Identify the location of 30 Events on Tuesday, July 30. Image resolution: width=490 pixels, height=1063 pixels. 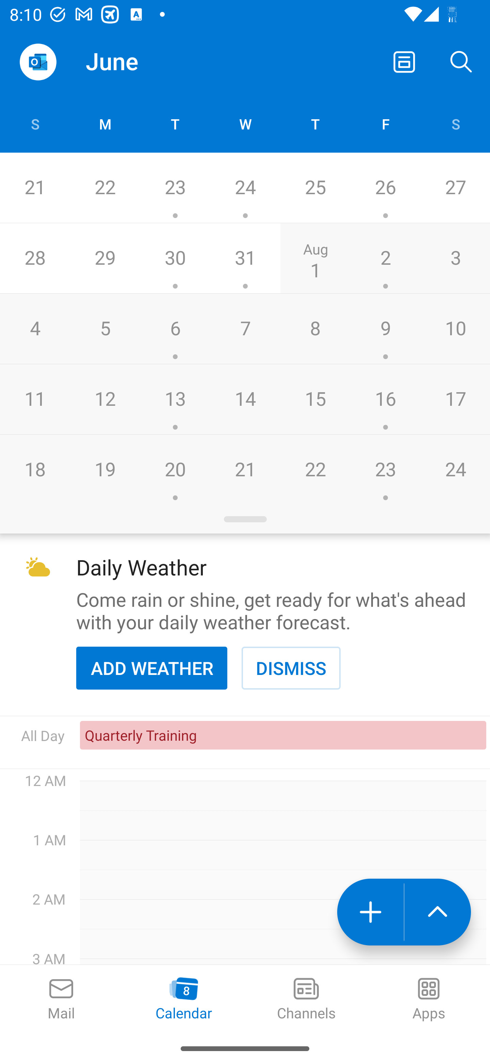
(175, 258).